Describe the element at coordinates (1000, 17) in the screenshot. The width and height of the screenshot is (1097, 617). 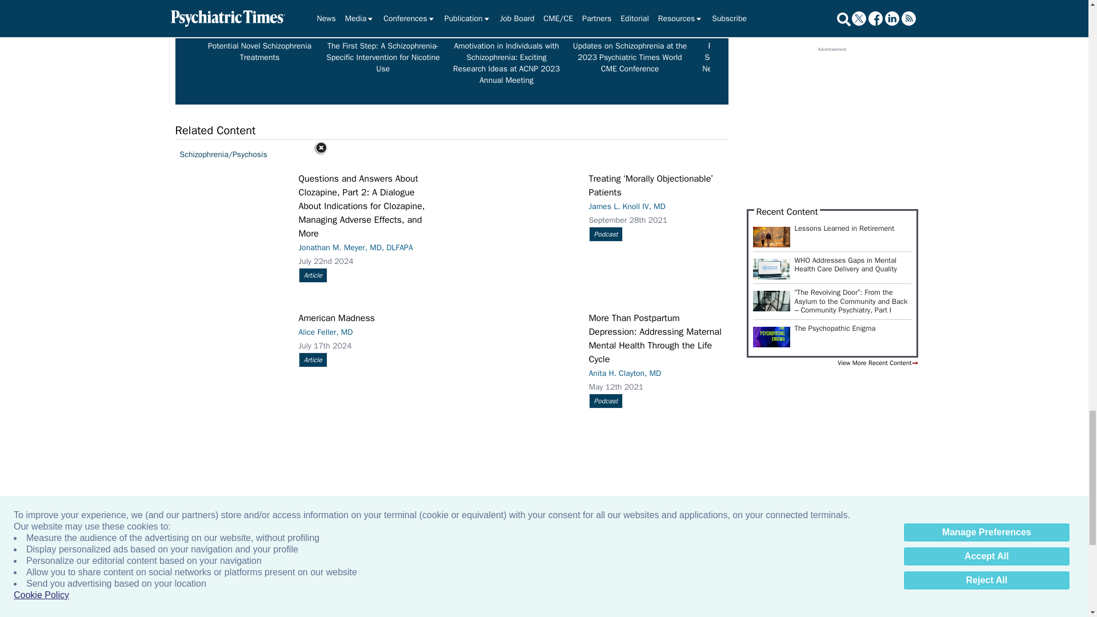
I see `Treating Agitation: A New FDA Approval ` at that location.